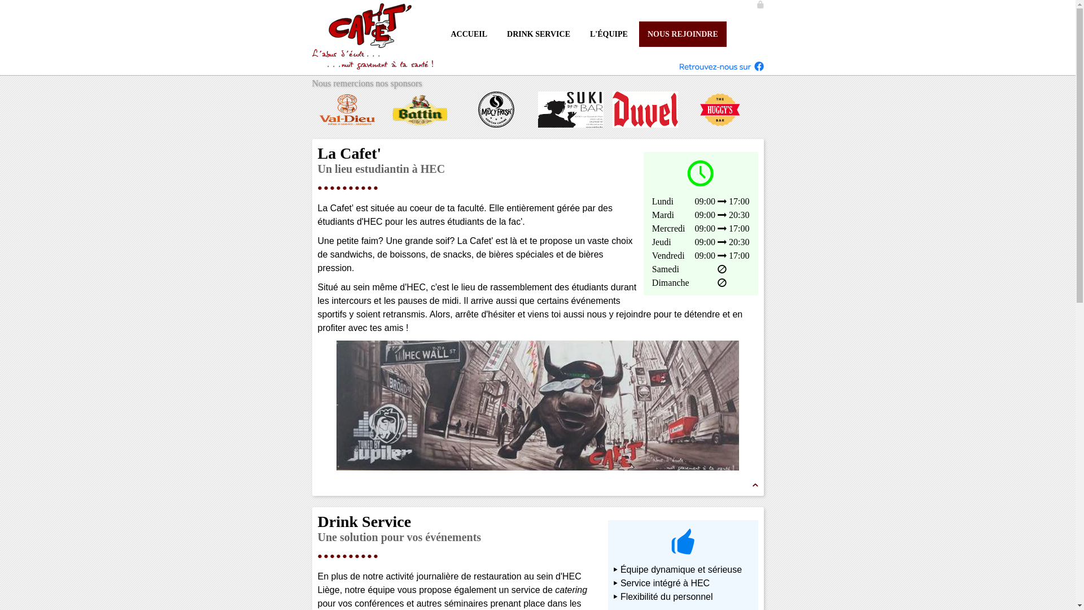  Describe the element at coordinates (683, 34) in the screenshot. I see `NOUS REJOINDRE` at that location.